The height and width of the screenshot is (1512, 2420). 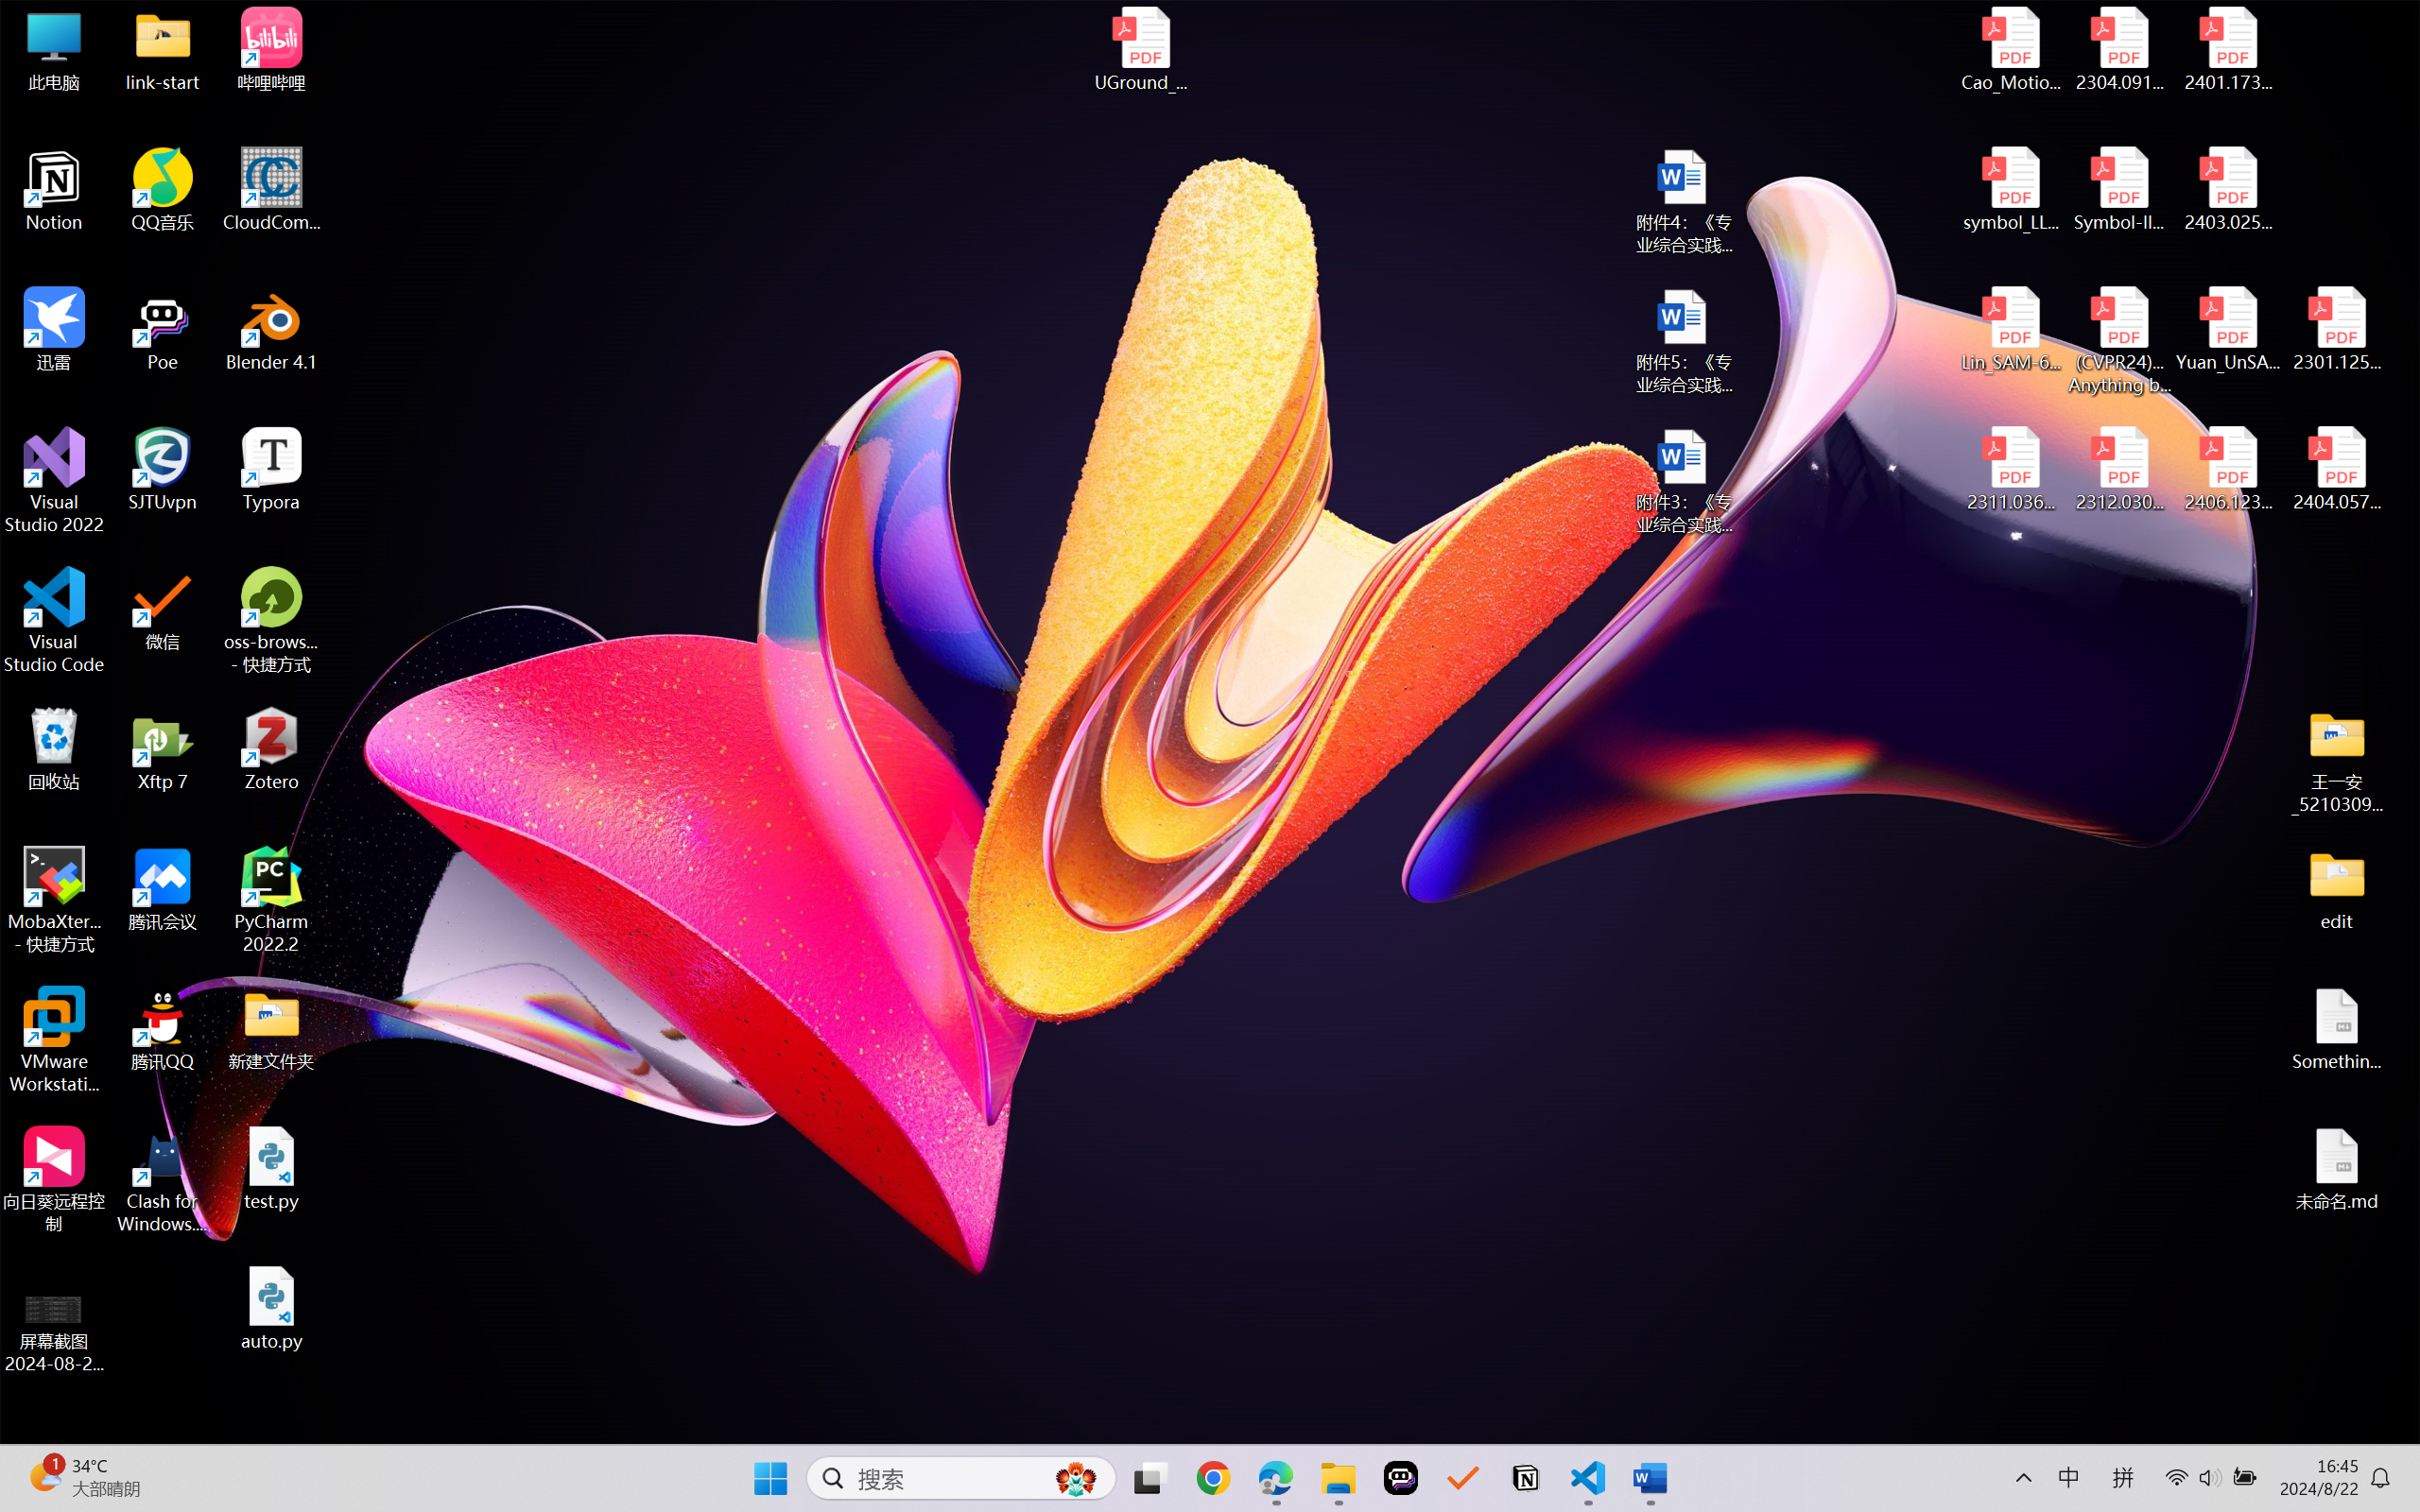 I want to click on 2301.12597v3.pdf, so click(x=2337, y=329).